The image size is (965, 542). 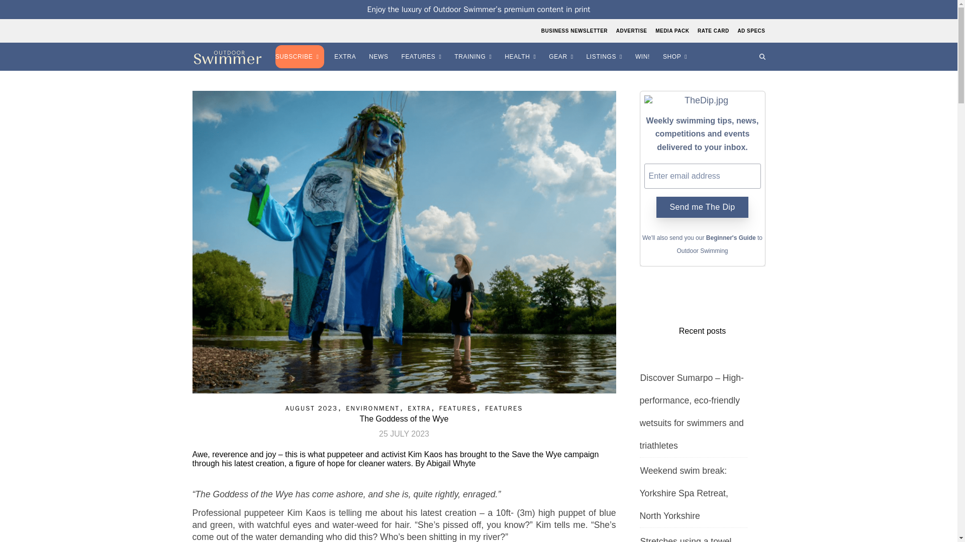 I want to click on RATE CARD, so click(x=713, y=31).